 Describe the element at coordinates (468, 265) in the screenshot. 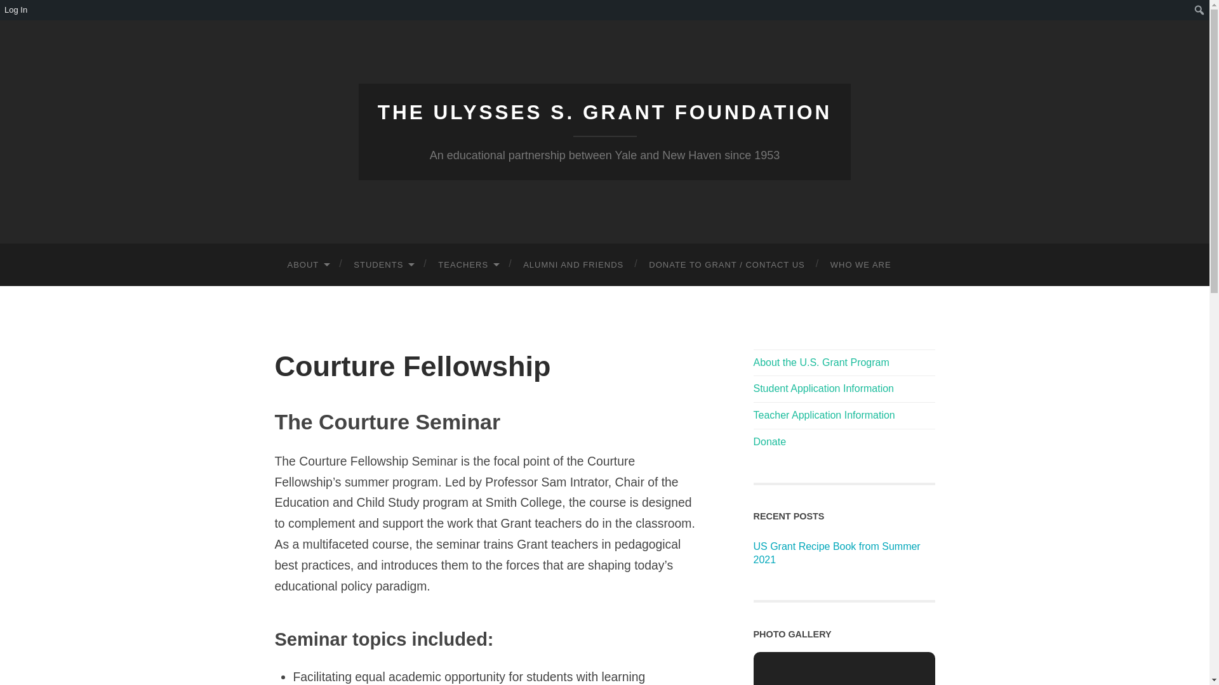

I see `TEACHERS` at that location.